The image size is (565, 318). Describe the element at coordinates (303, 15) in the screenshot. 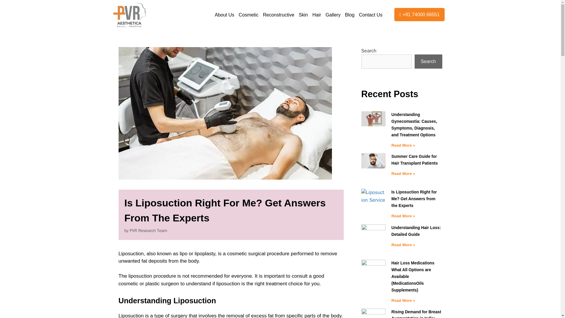

I see `Skin` at that location.